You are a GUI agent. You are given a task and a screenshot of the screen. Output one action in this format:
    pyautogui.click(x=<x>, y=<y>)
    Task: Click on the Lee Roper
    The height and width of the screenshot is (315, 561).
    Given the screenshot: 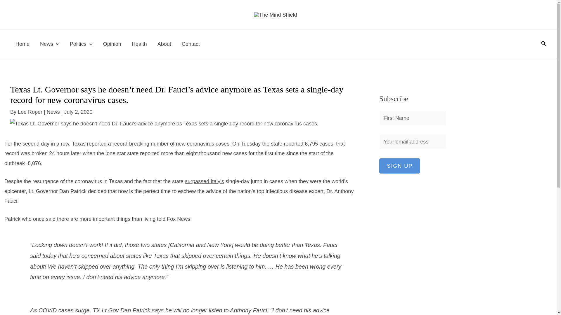 What is the action you would take?
    pyautogui.click(x=31, y=112)
    